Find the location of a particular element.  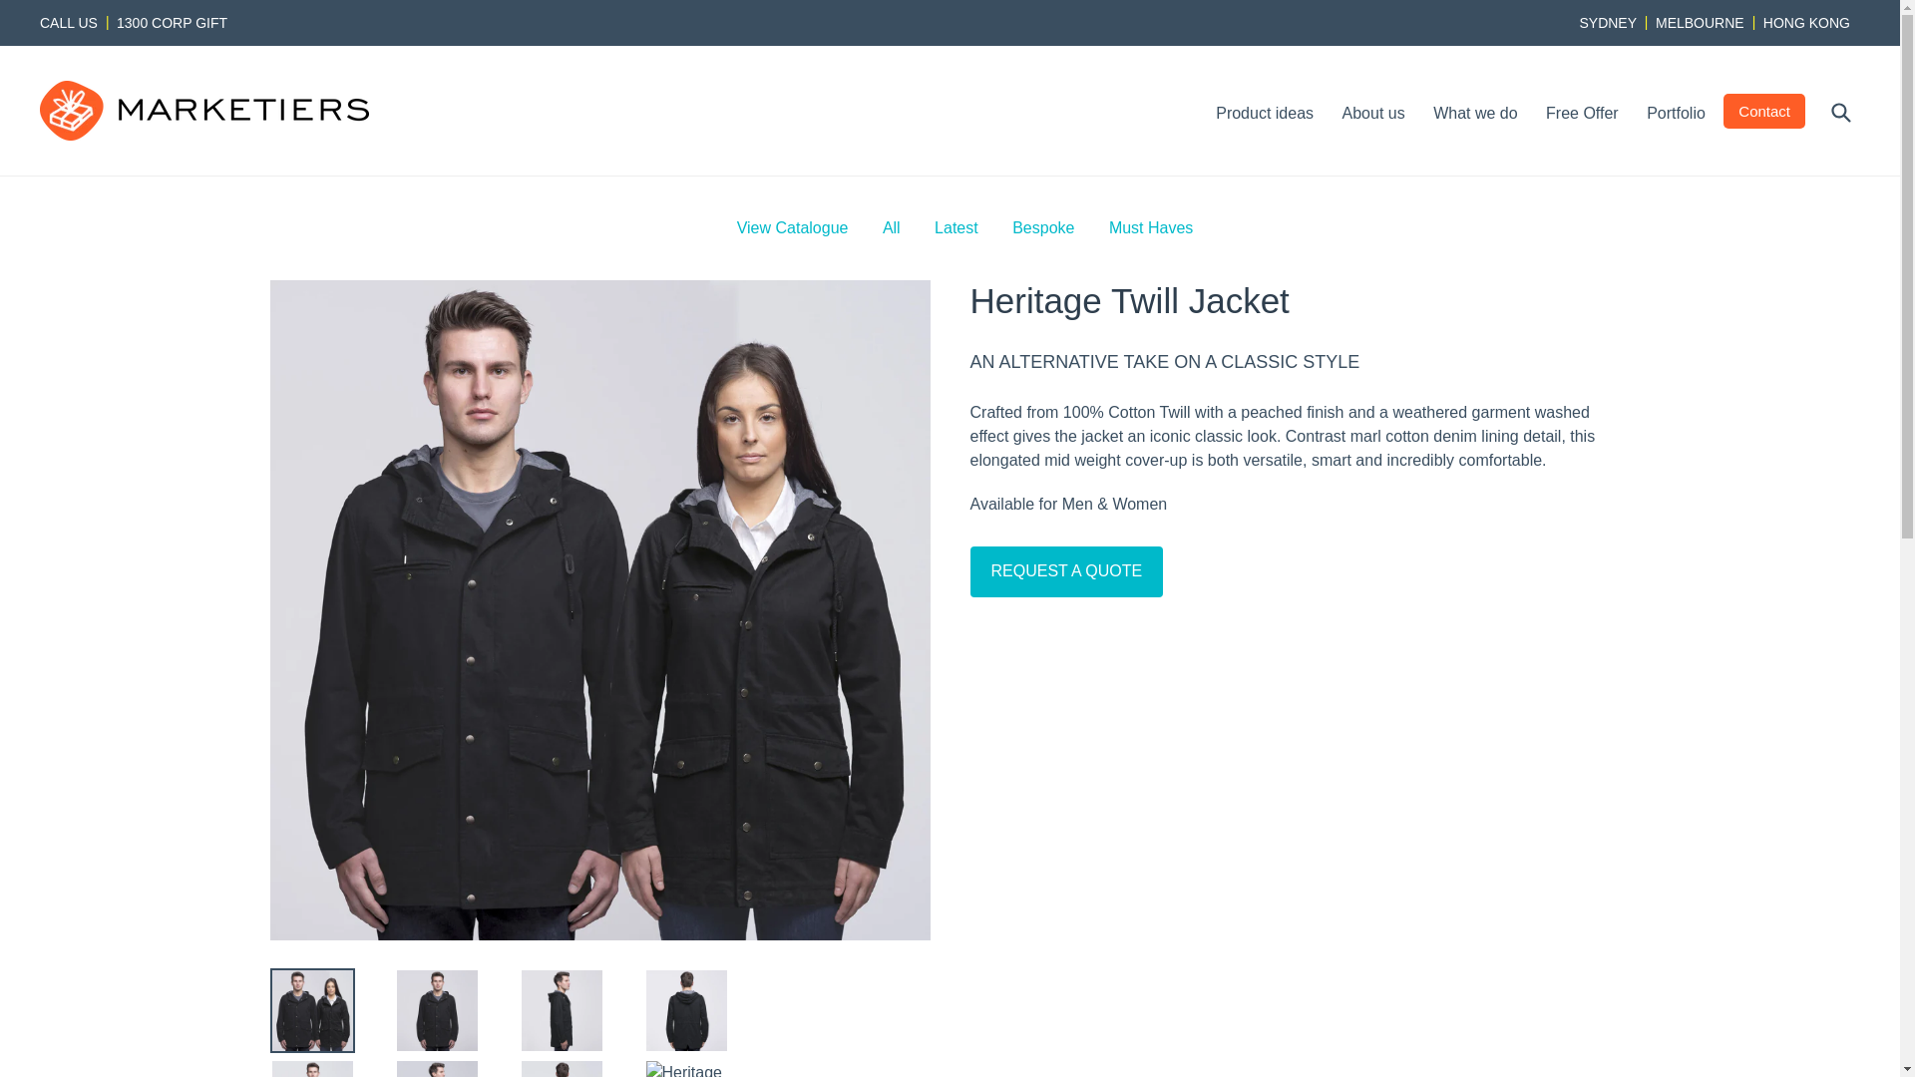

Contact is located at coordinates (1764, 112).